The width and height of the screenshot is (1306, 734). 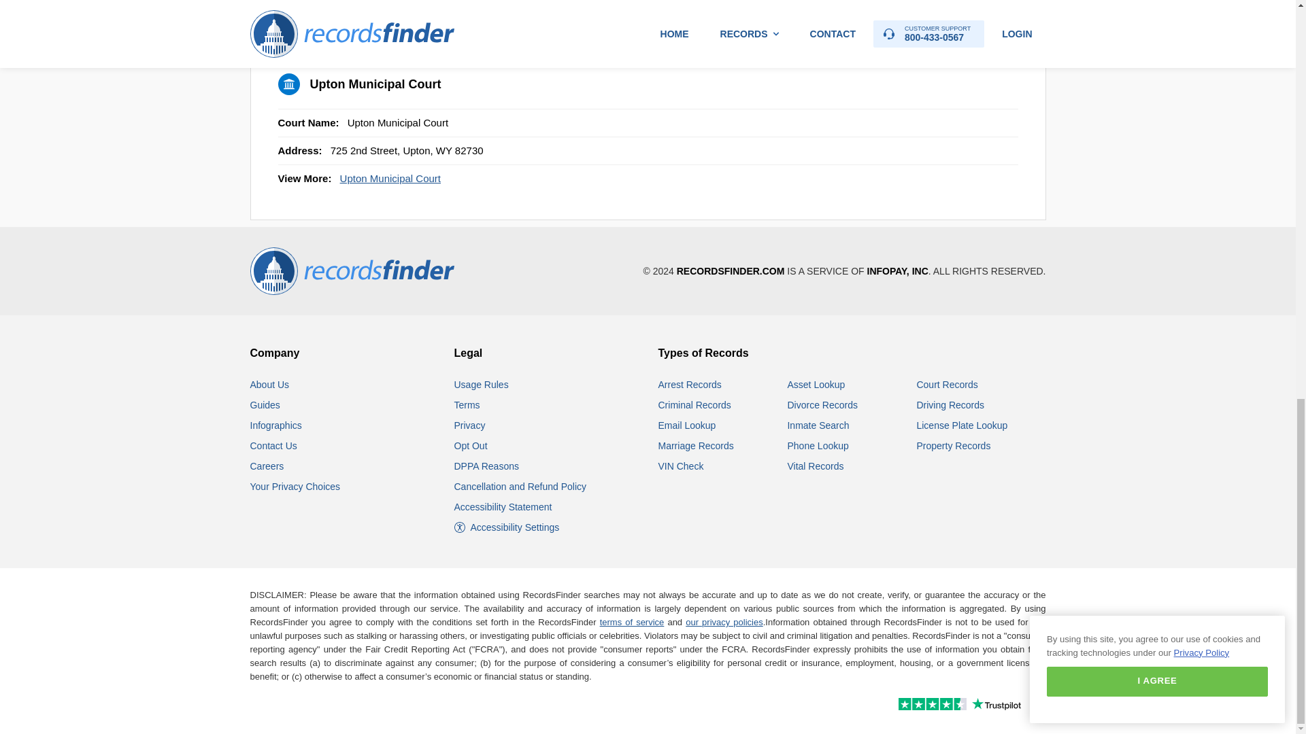 I want to click on RecordsFinder.com Privacy Policy, so click(x=470, y=425).